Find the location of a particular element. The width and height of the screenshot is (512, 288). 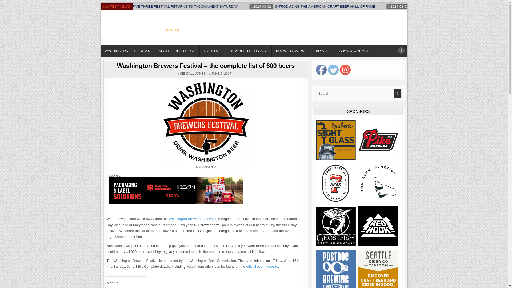

KENDALL JONES is located at coordinates (193, 74).